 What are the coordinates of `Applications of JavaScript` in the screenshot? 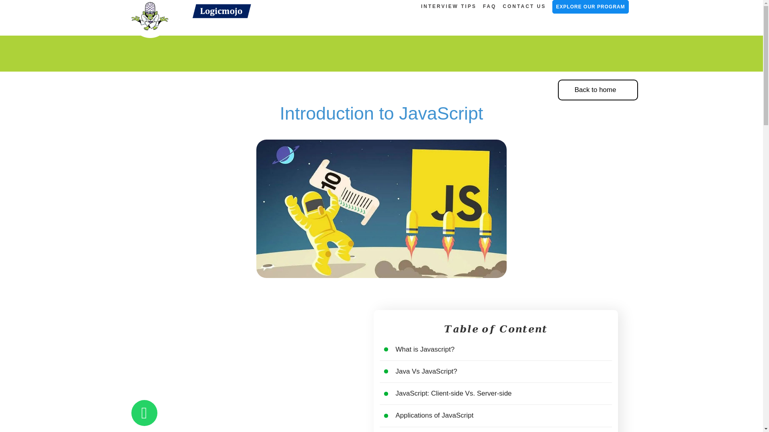 It's located at (435, 415).